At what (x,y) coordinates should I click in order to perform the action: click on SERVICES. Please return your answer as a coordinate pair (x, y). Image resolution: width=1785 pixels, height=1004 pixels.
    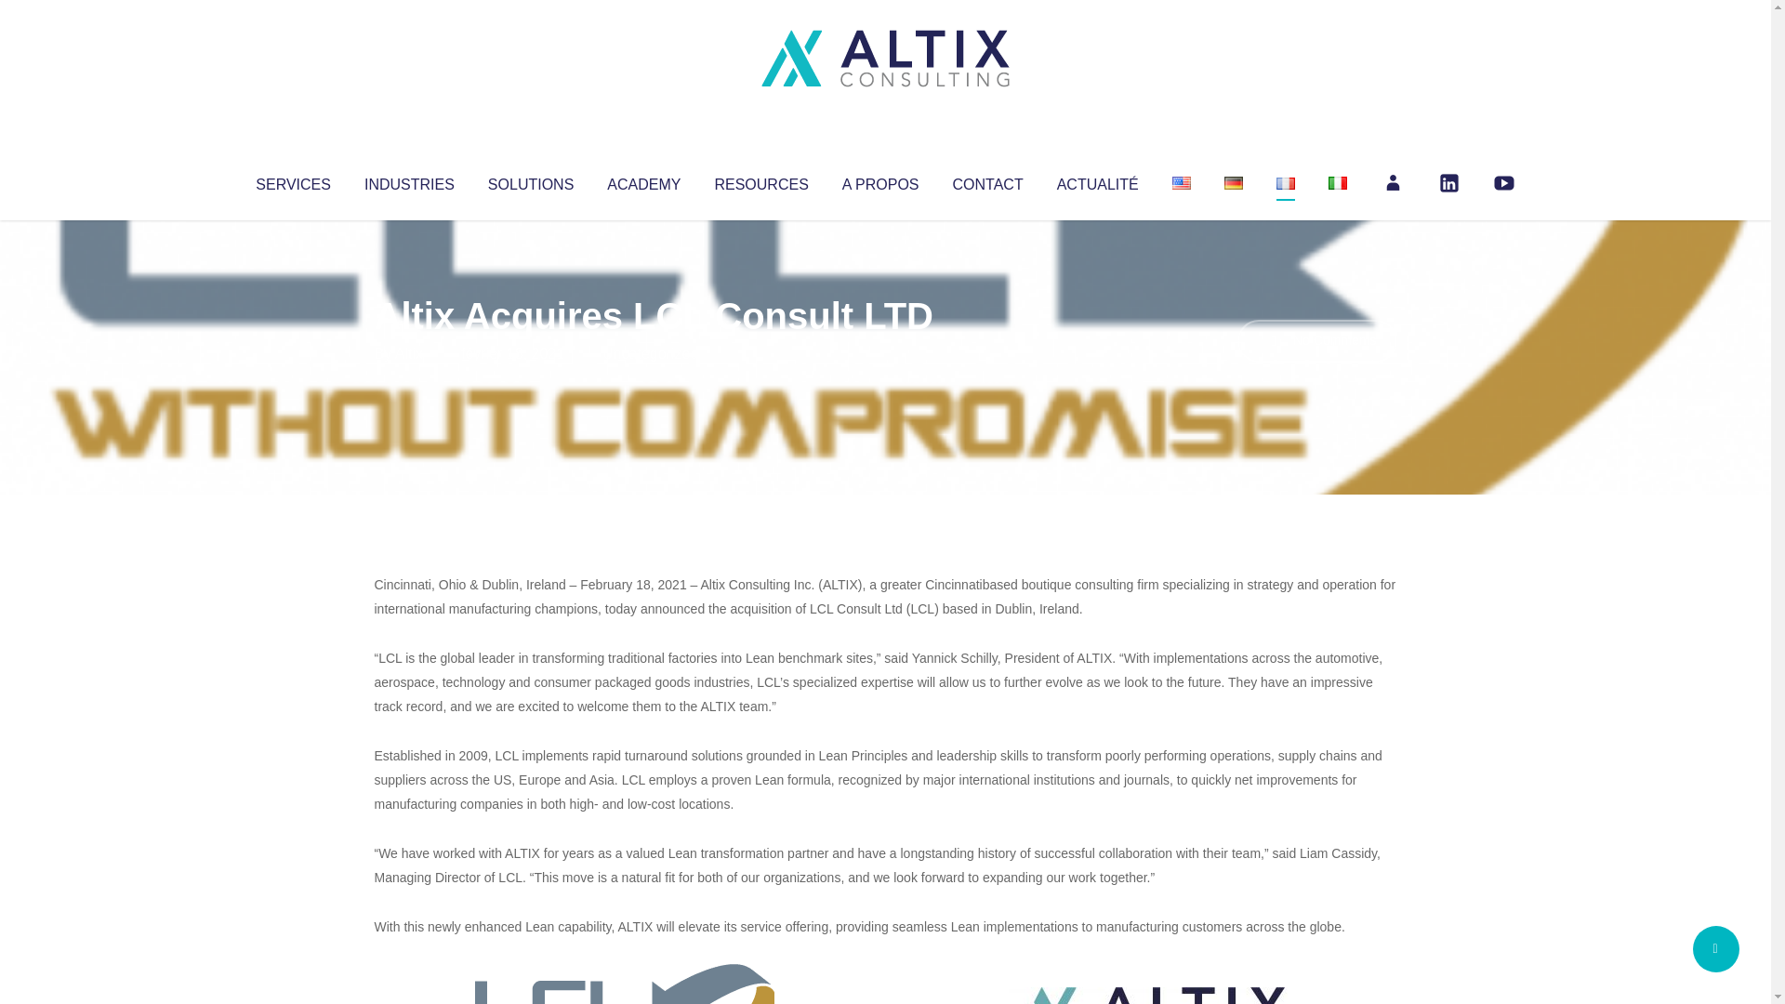
    Looking at the image, I should click on (292, 180).